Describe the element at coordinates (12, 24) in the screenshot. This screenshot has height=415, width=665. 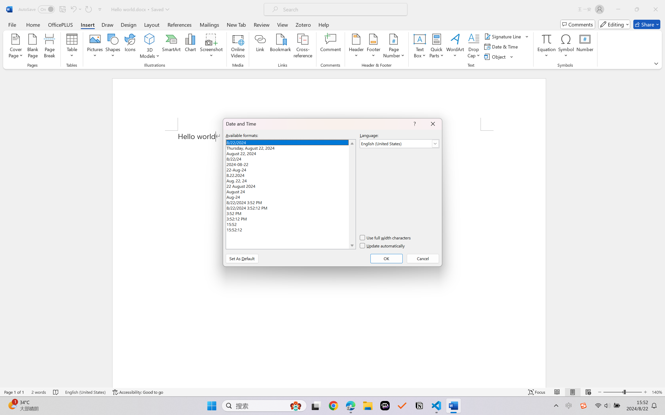
I see `File Tab` at that location.